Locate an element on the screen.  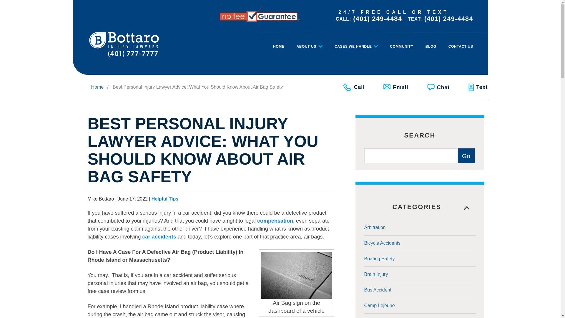
CASES WE HANDLE is located at coordinates (356, 44).